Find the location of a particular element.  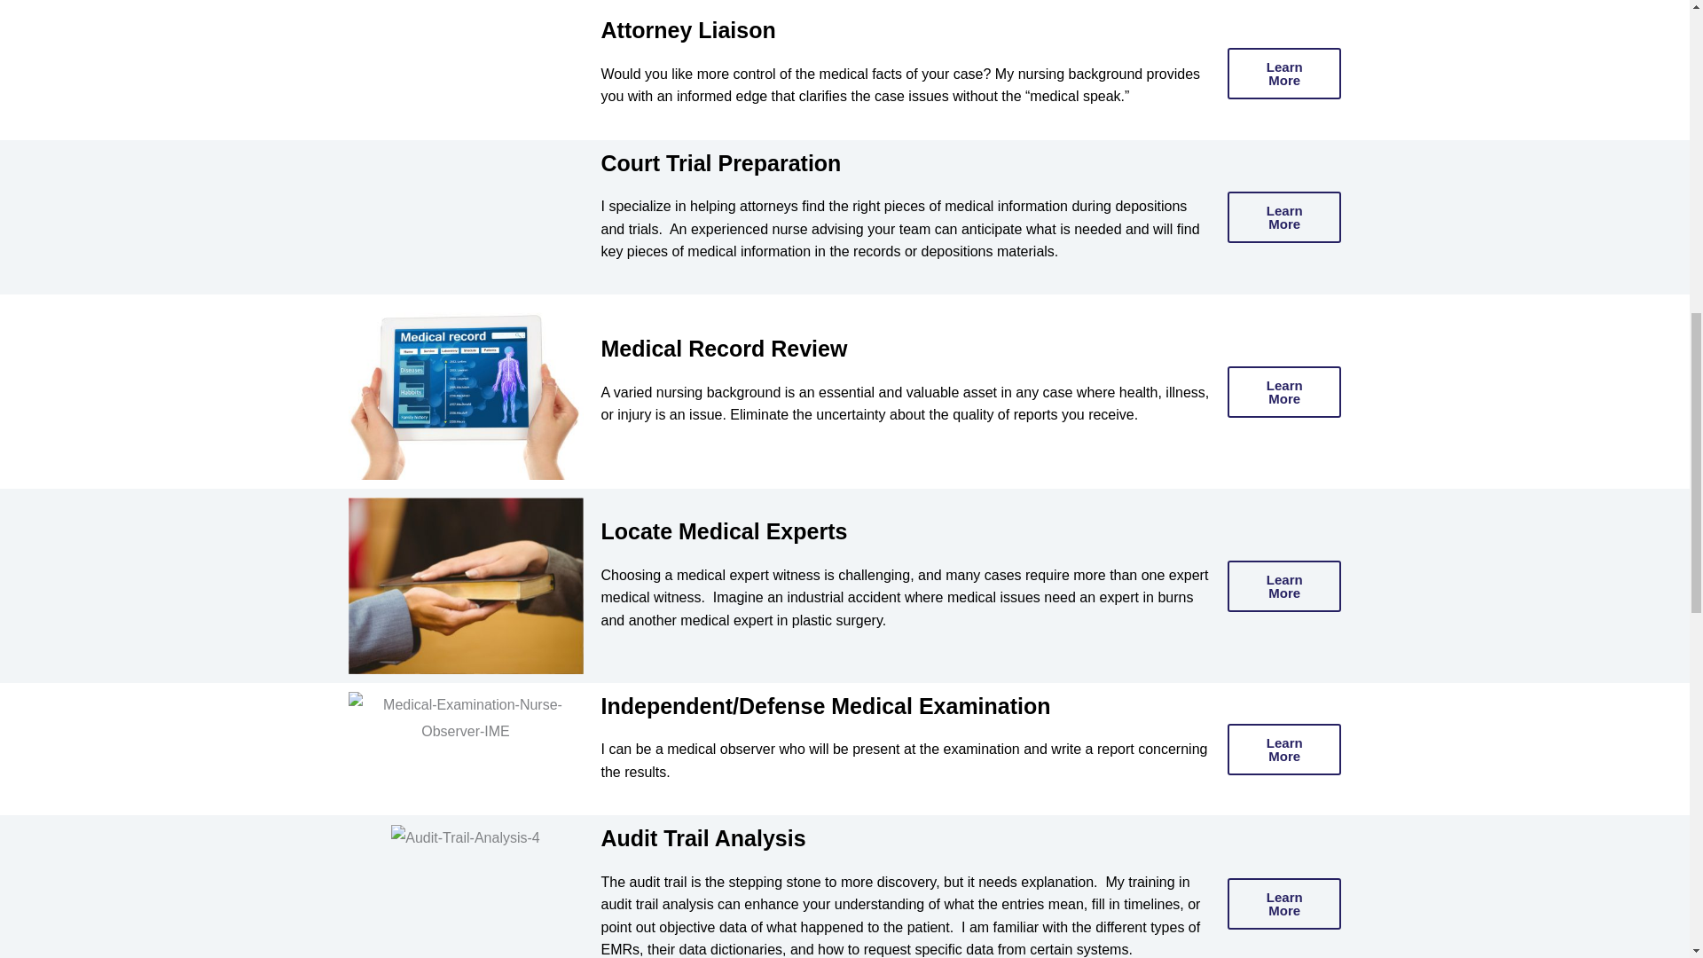

Learn More is located at coordinates (1284, 749).